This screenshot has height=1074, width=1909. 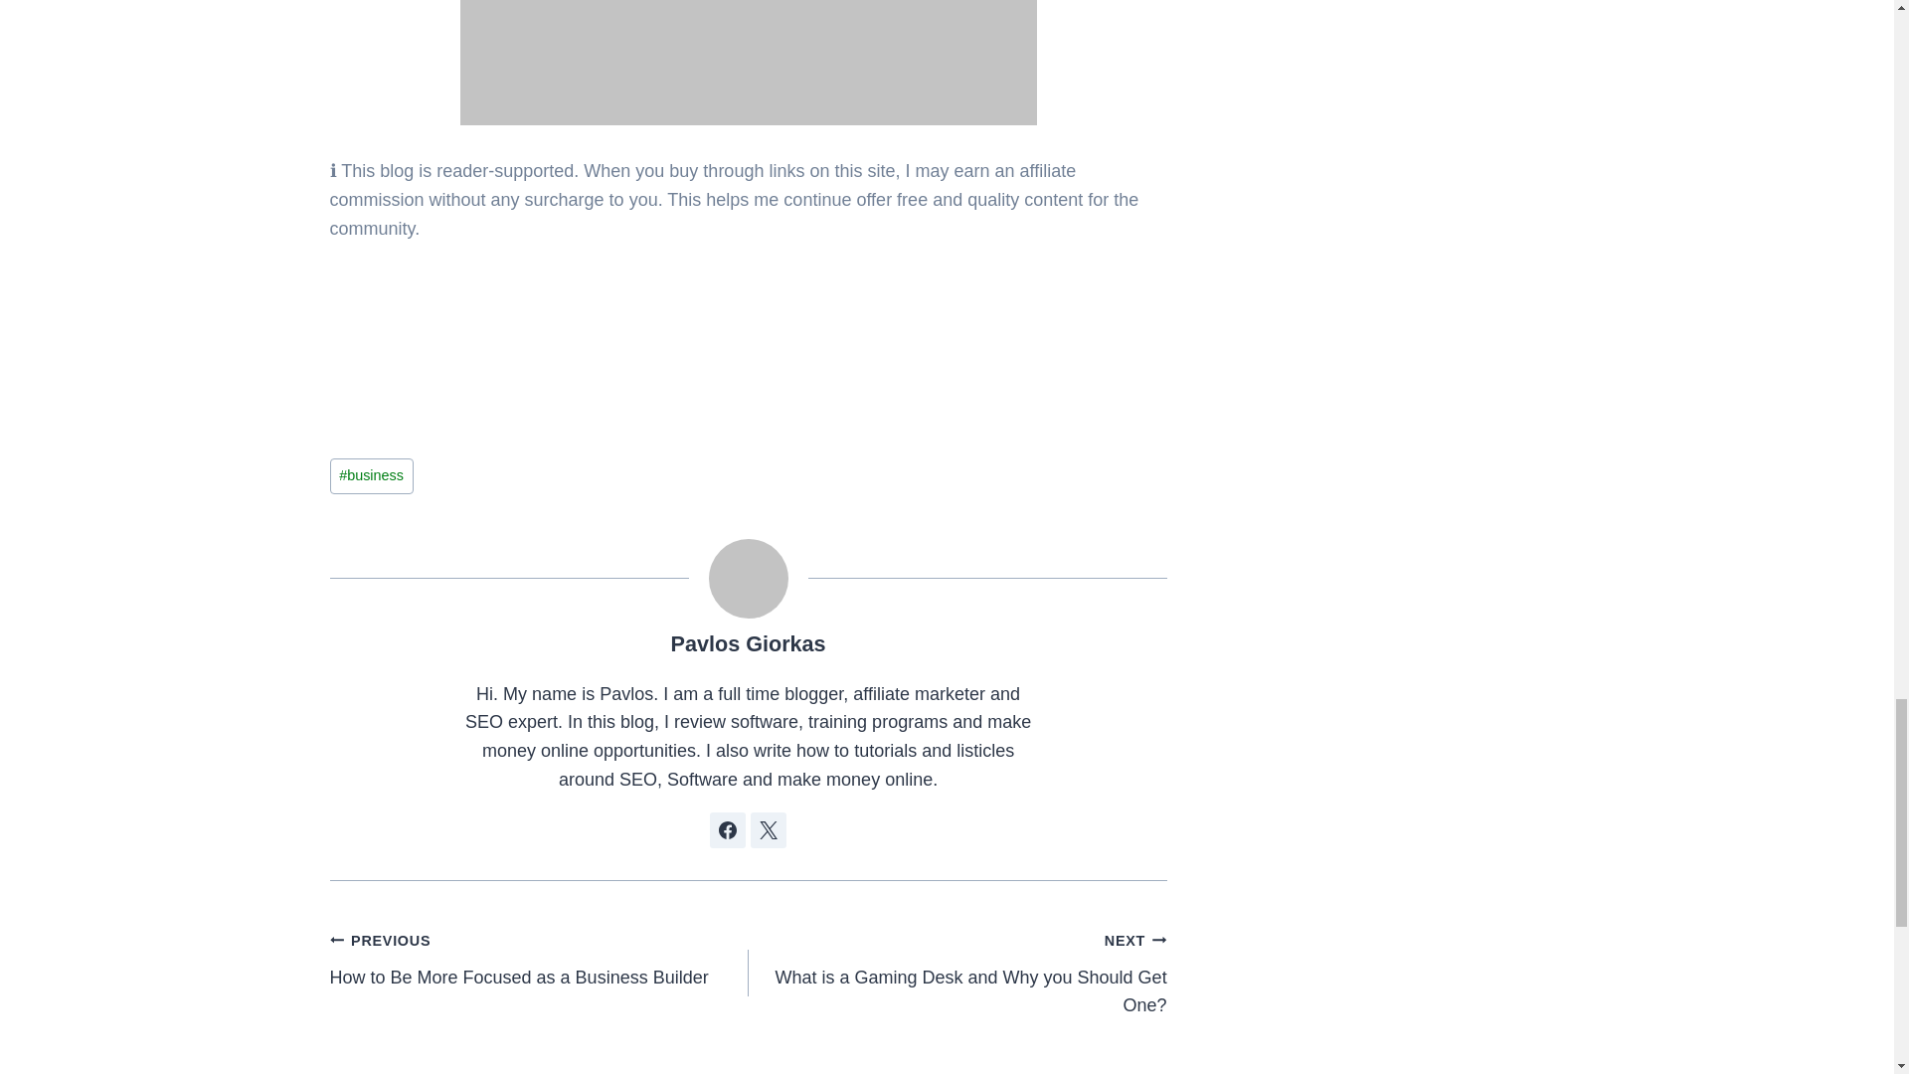 What do you see at coordinates (539, 959) in the screenshot?
I see `Follow Pavlos Giorkas on Facebook` at bounding box center [539, 959].